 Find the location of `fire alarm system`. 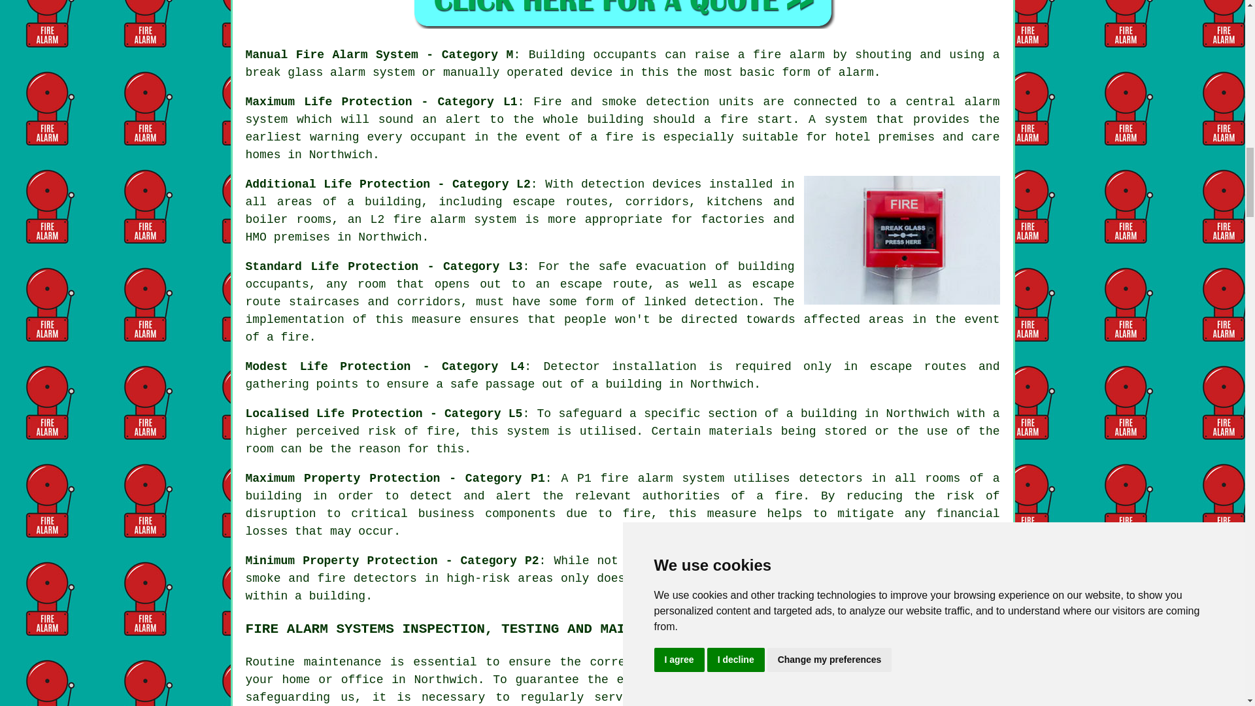

fire alarm system is located at coordinates (663, 479).